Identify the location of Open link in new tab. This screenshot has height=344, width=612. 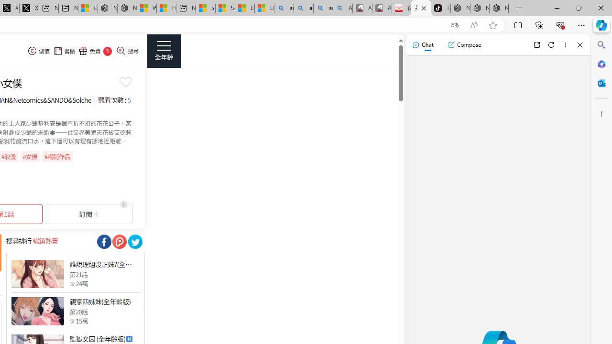
(536, 45).